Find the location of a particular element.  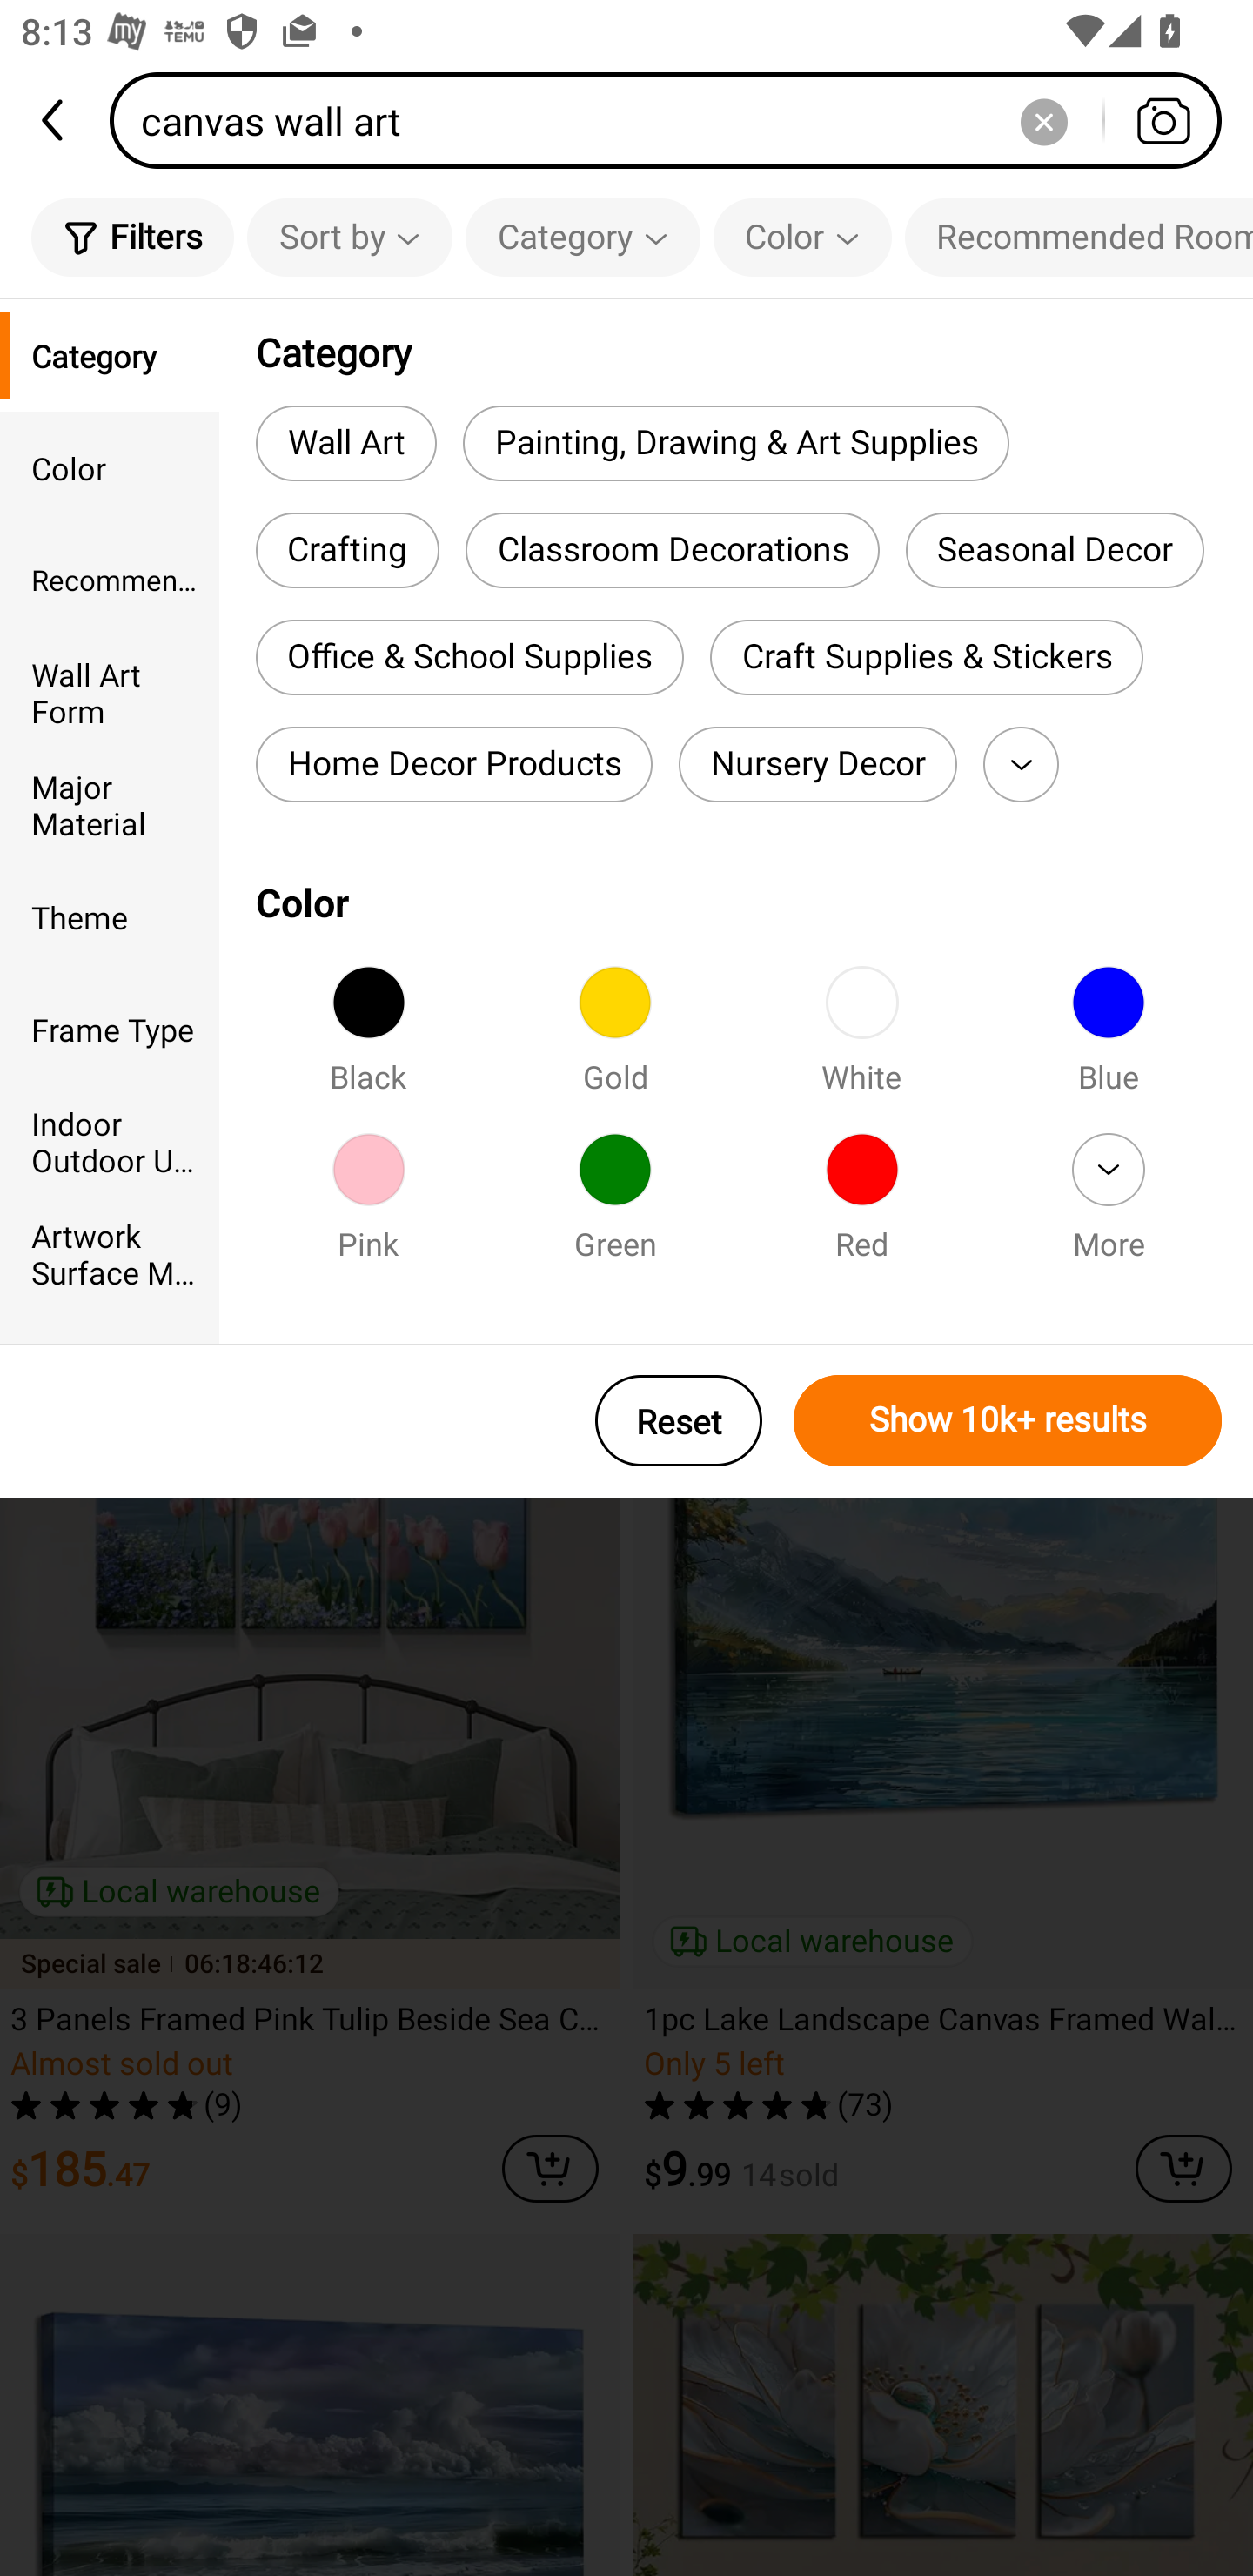

Artwork Surface Material is located at coordinates (110, 1253).